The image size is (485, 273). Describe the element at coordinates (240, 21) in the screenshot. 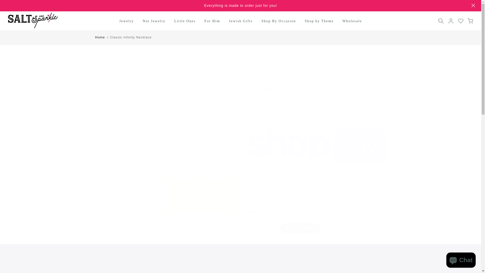

I see `Jewish Gifts` at that location.